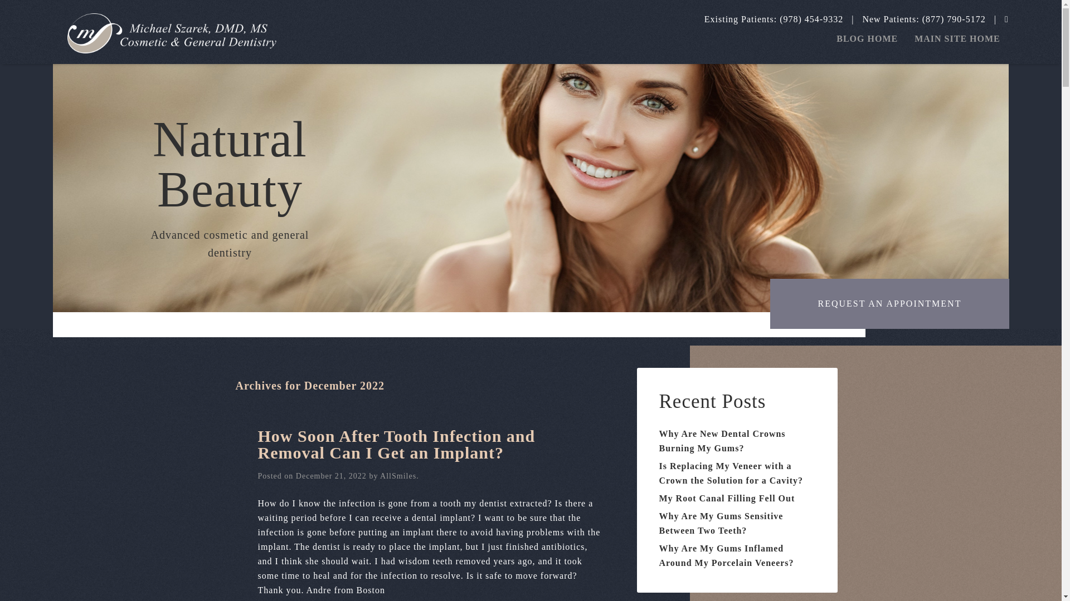 Image resolution: width=1070 pixels, height=601 pixels. What do you see at coordinates (726, 555) in the screenshot?
I see `Why Are My Gums Inflamed Around My Porcelain Veneers?` at bounding box center [726, 555].